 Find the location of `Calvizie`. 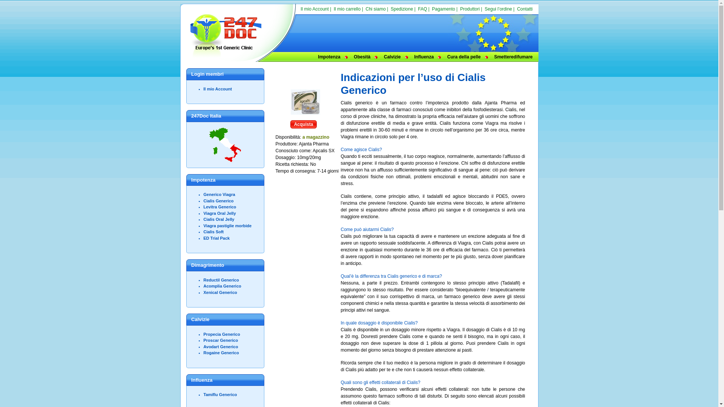

Calvizie is located at coordinates (392, 57).